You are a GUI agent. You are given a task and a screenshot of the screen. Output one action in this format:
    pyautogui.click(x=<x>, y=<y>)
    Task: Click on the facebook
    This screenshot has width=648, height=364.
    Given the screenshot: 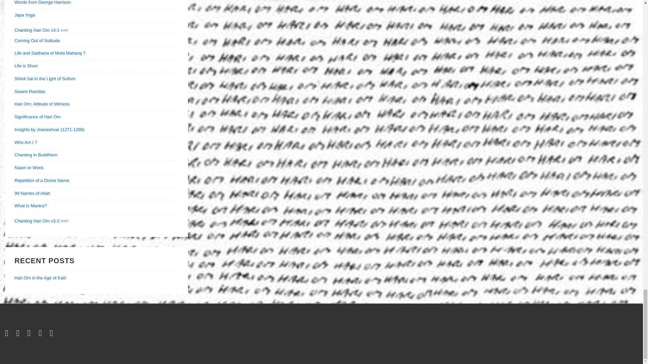 What is the action you would take?
    pyautogui.click(x=19, y=334)
    